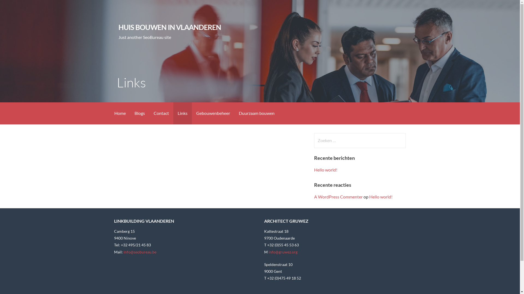 This screenshot has height=294, width=524. What do you see at coordinates (381, 197) in the screenshot?
I see `Hello world!` at bounding box center [381, 197].